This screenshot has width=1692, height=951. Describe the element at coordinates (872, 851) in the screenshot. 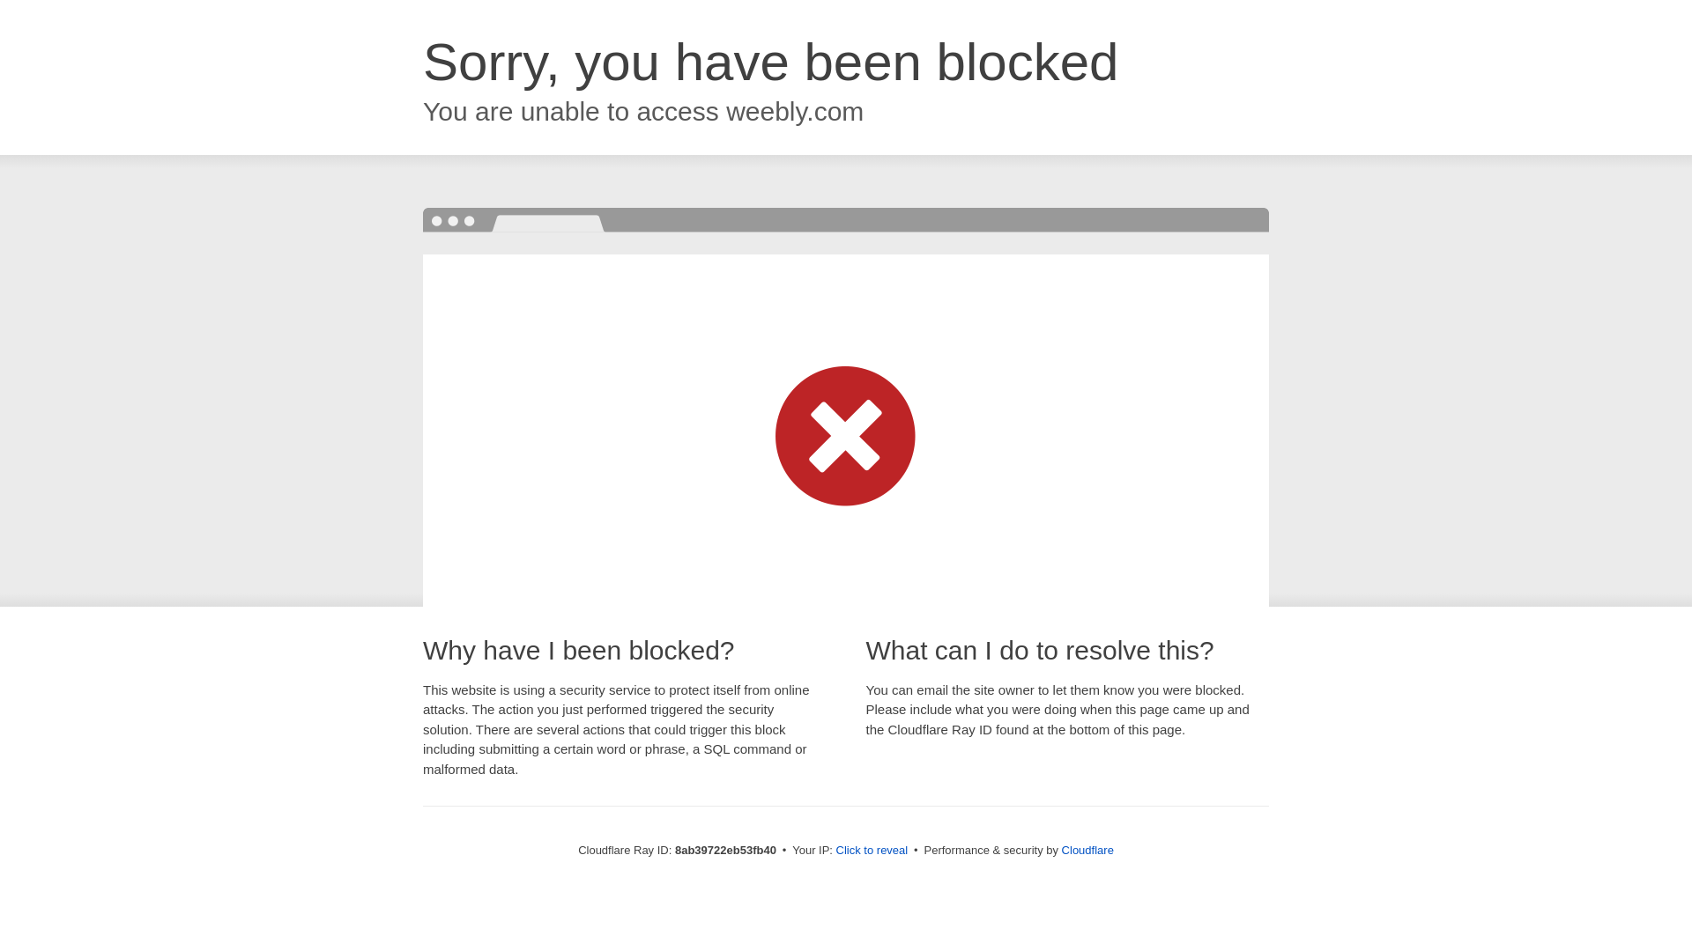

I see `Click to reveal` at that location.